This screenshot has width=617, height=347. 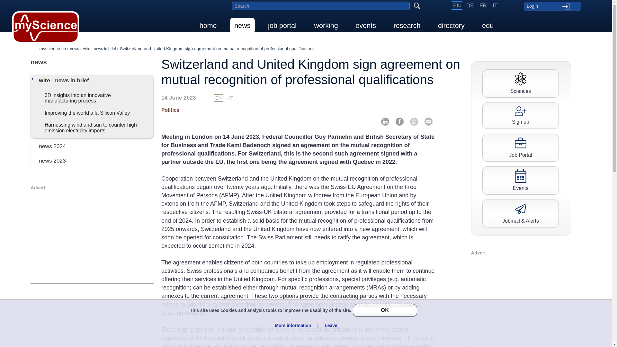 What do you see at coordinates (282, 25) in the screenshot?
I see `job portal` at bounding box center [282, 25].